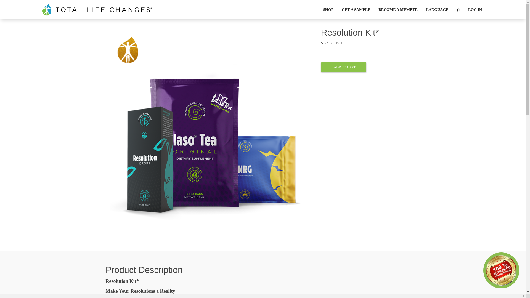  I want to click on GET A SAMPLE, so click(356, 10).